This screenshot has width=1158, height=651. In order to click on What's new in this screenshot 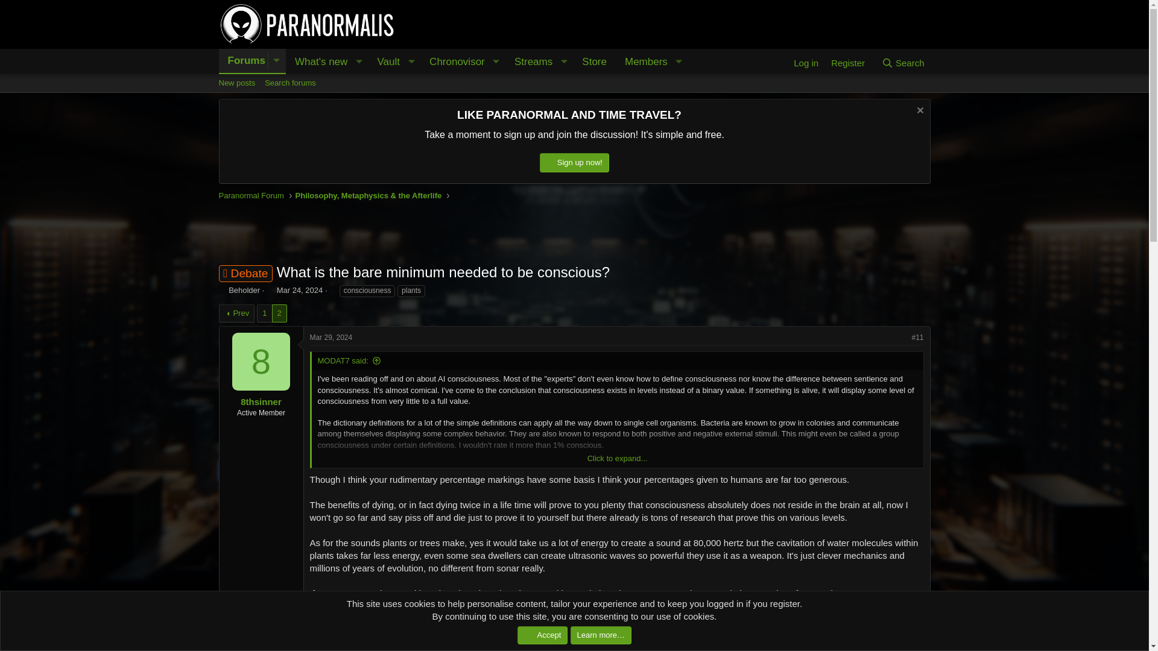, I will do `click(452, 75)`.